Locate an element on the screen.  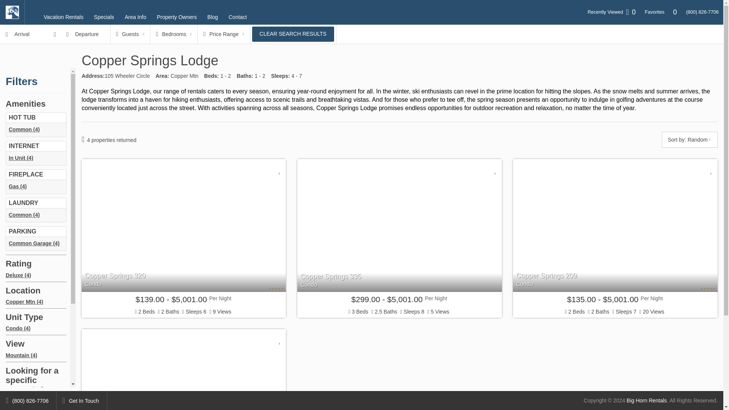
Favorites 0 is located at coordinates (661, 12).